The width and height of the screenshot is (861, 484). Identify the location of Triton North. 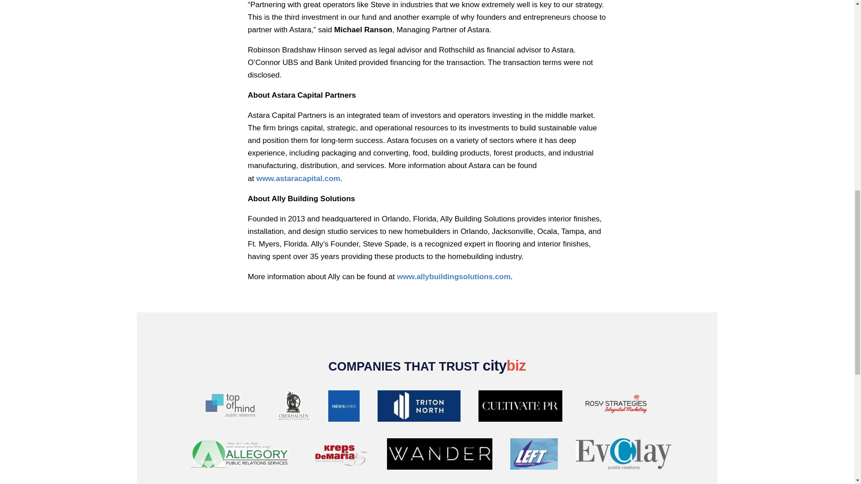
(419, 408).